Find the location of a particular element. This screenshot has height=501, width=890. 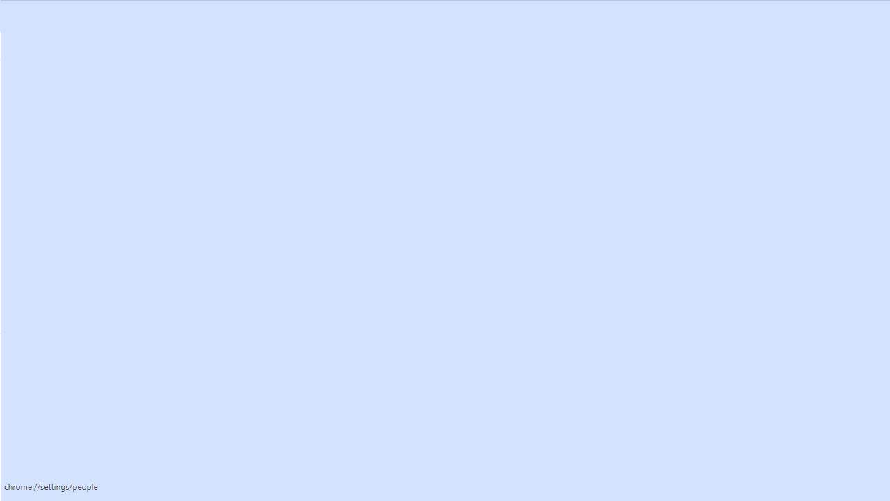

Accessibility is located at coordinates (86, 409).